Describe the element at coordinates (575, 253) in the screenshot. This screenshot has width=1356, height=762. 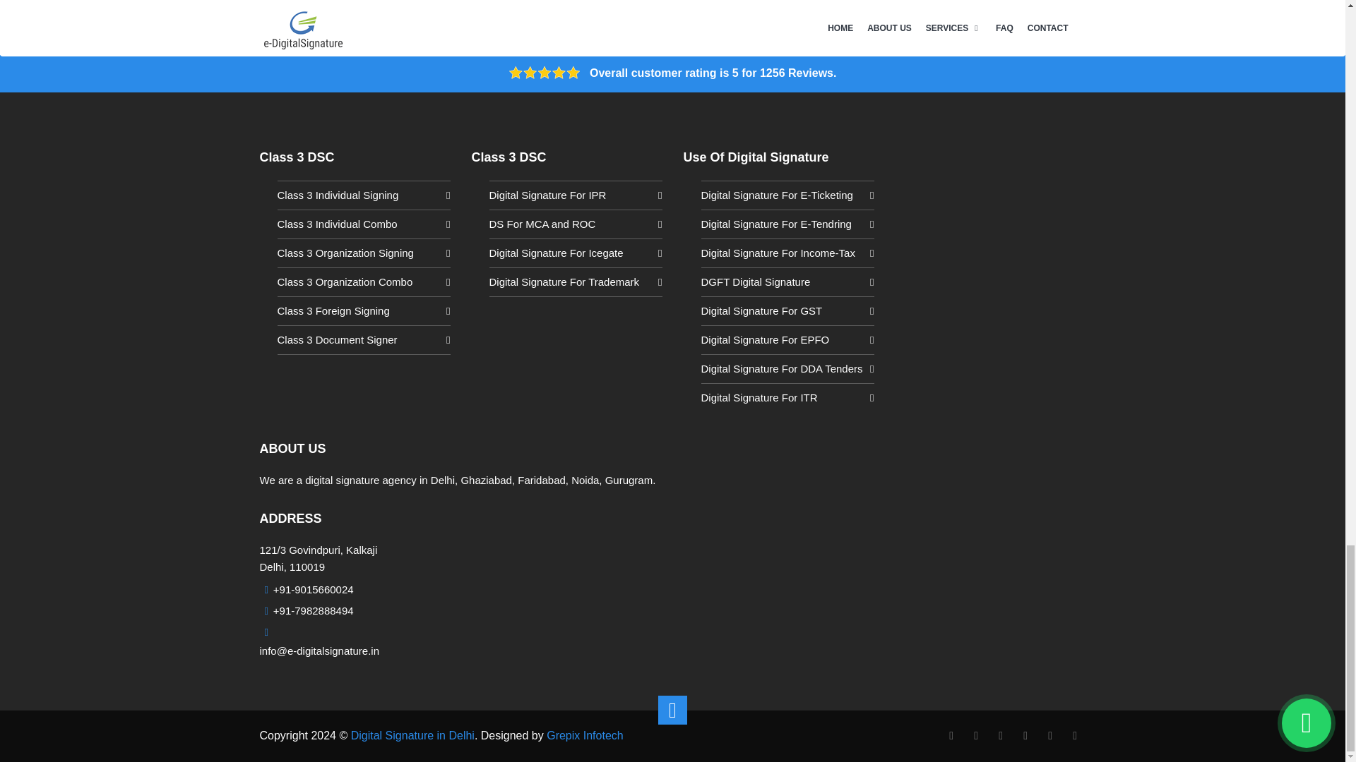
I see `Digital Signature For Icegate` at that location.